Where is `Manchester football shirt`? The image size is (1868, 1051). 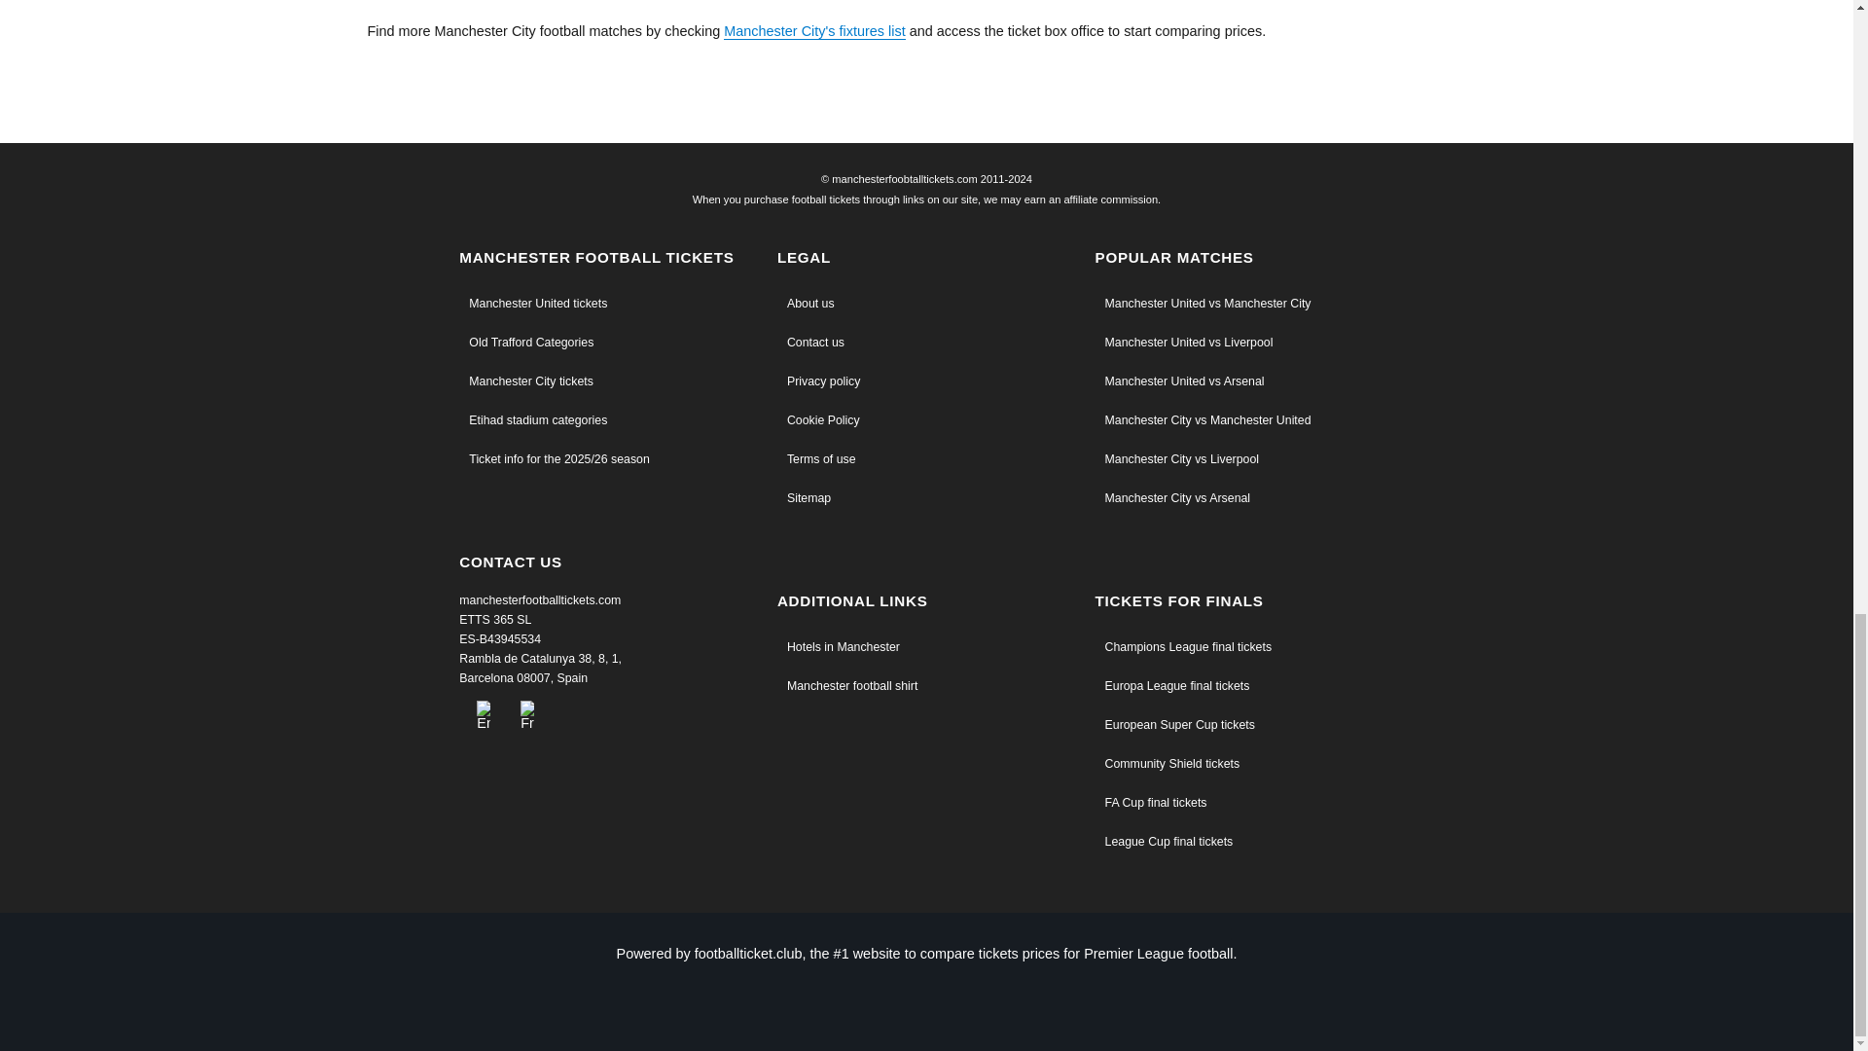
Manchester football shirt is located at coordinates (926, 688).